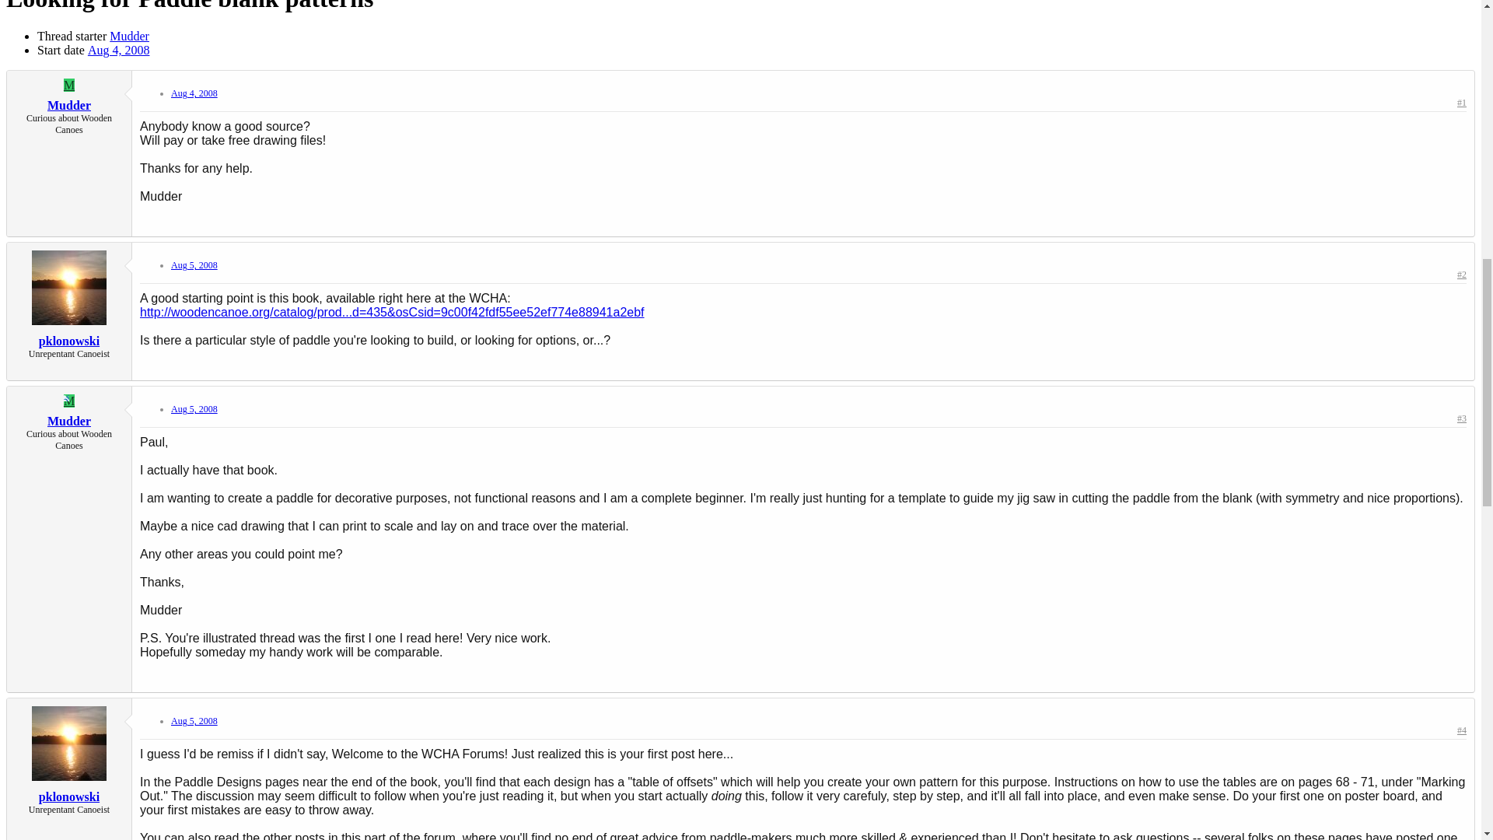 This screenshot has width=1493, height=840. What do you see at coordinates (194, 409) in the screenshot?
I see `Aug 5, 2008 at 10:13 AM` at bounding box center [194, 409].